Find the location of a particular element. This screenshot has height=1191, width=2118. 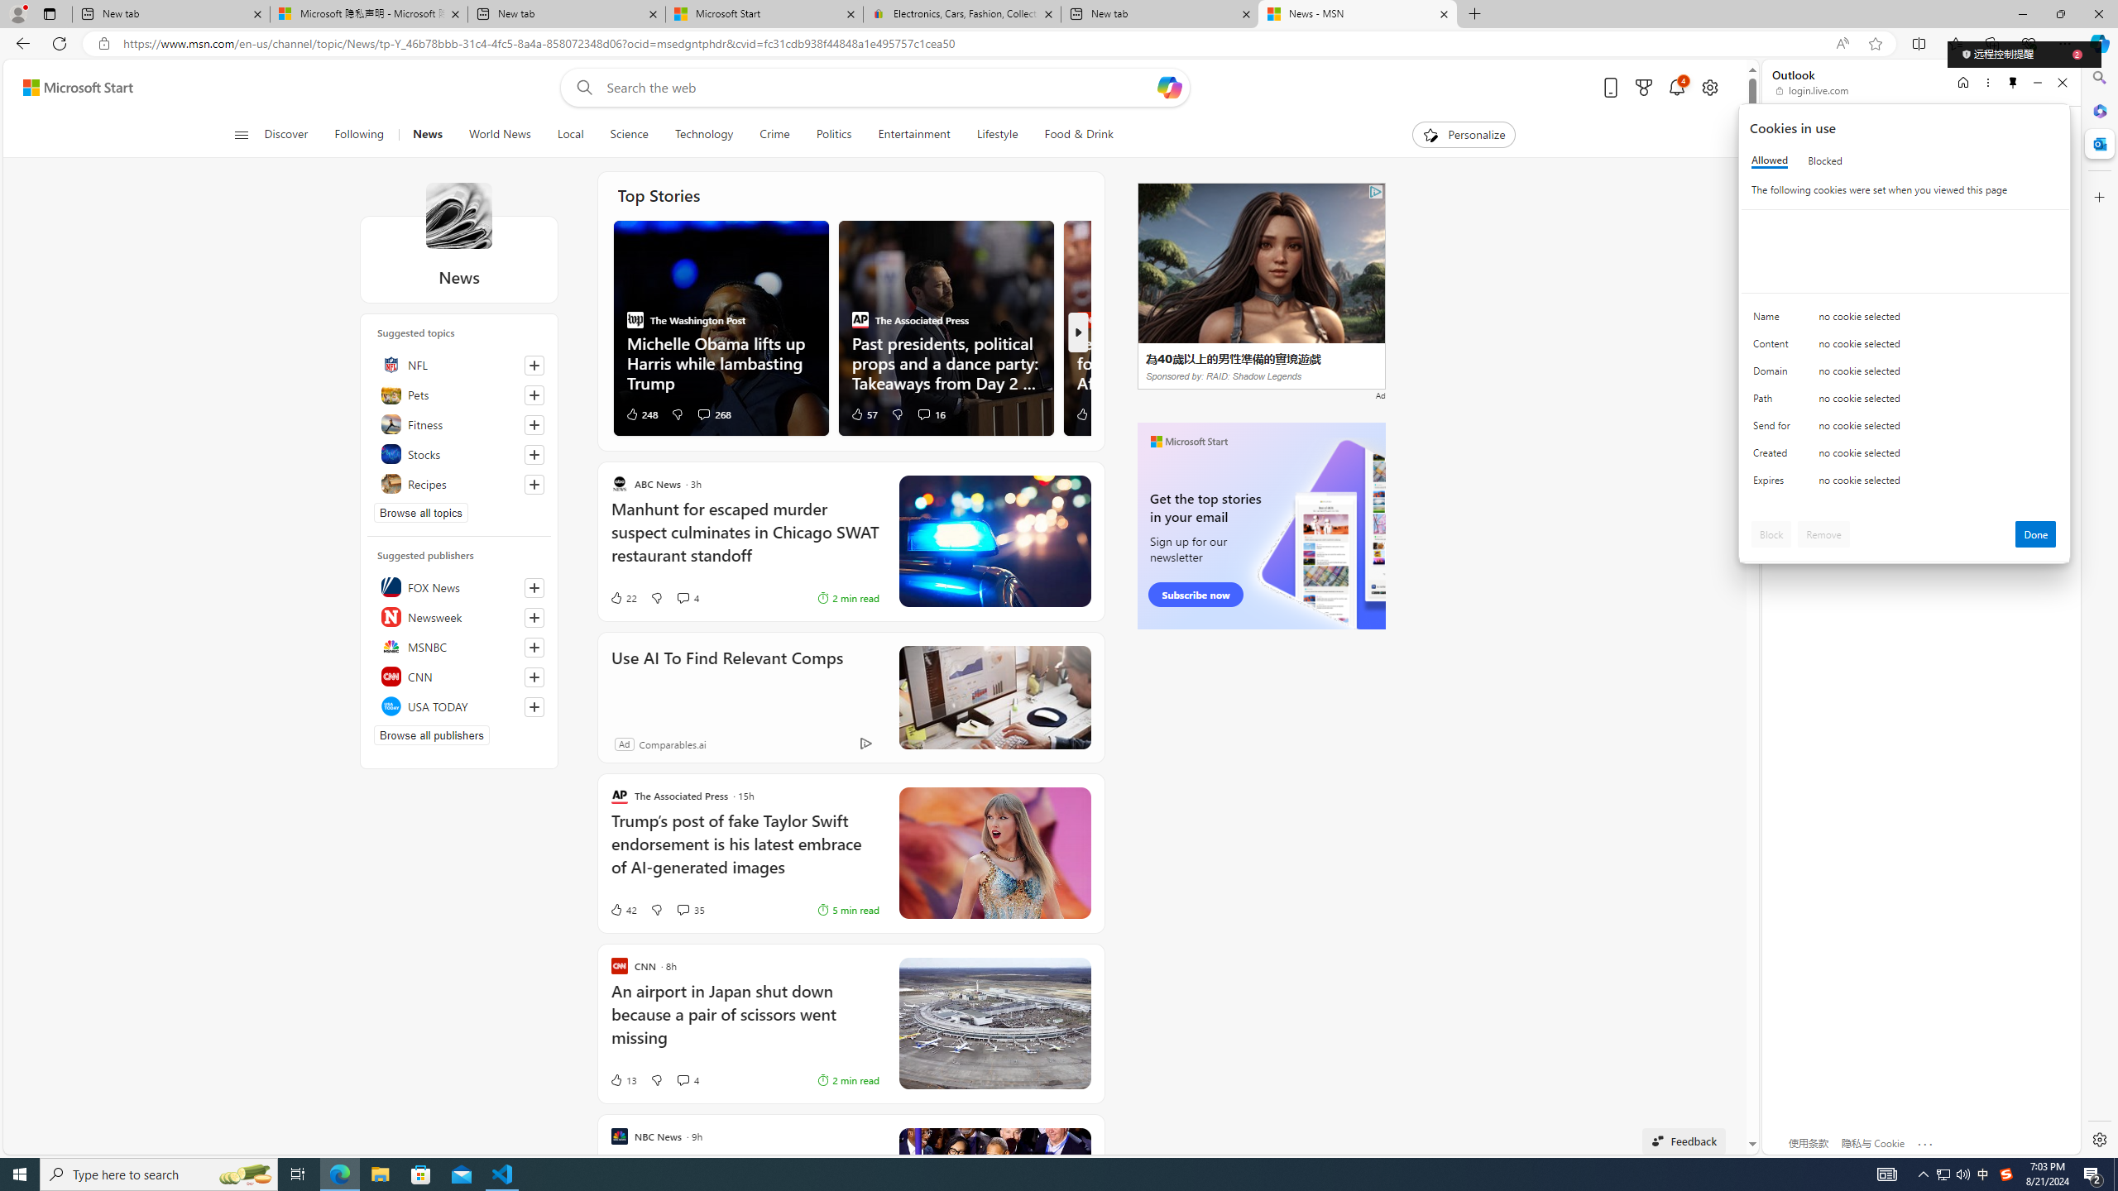

13 Like is located at coordinates (622, 1080).